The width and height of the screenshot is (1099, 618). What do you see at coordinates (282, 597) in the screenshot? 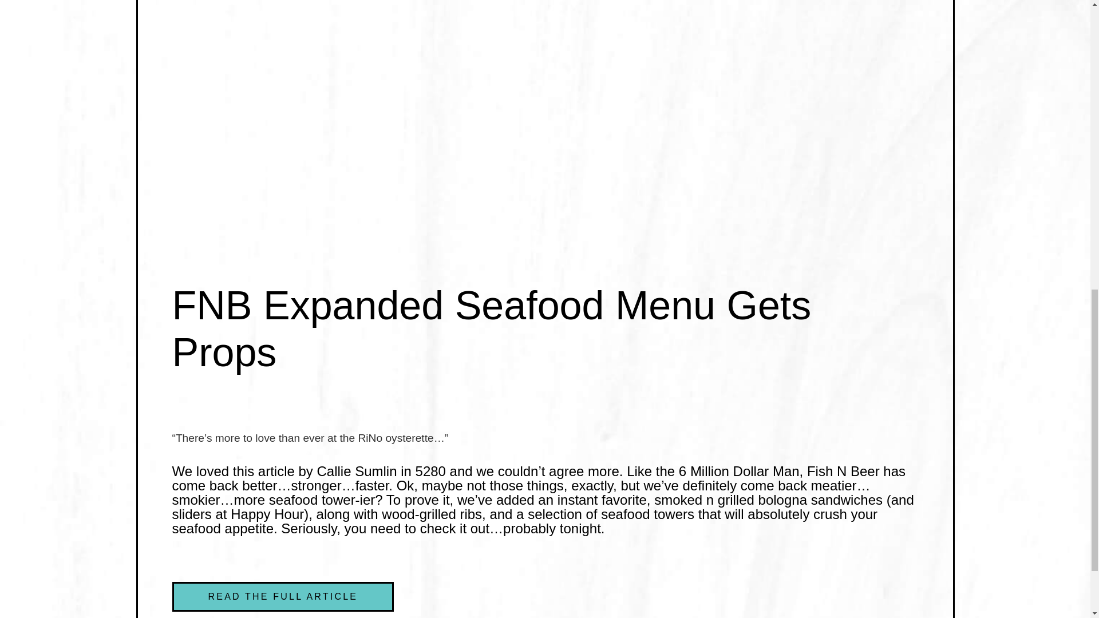
I see `READ THE FULL ARTICLE` at bounding box center [282, 597].